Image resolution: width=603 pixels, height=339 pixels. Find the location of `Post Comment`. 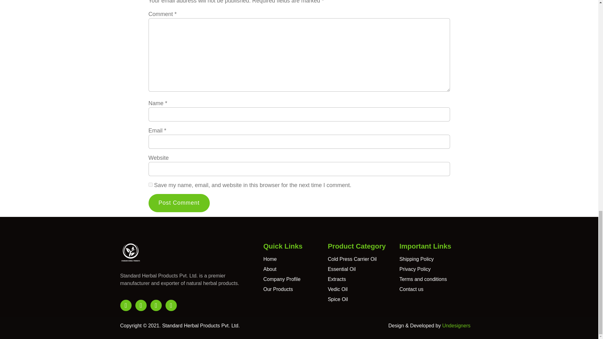

Post Comment is located at coordinates (179, 203).